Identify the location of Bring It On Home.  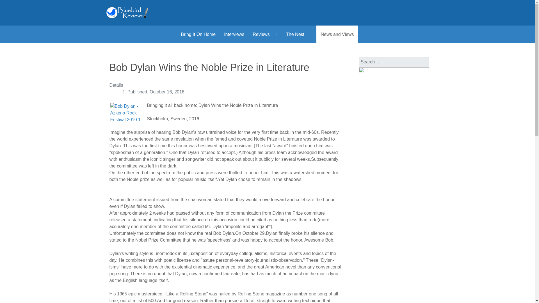
(198, 34).